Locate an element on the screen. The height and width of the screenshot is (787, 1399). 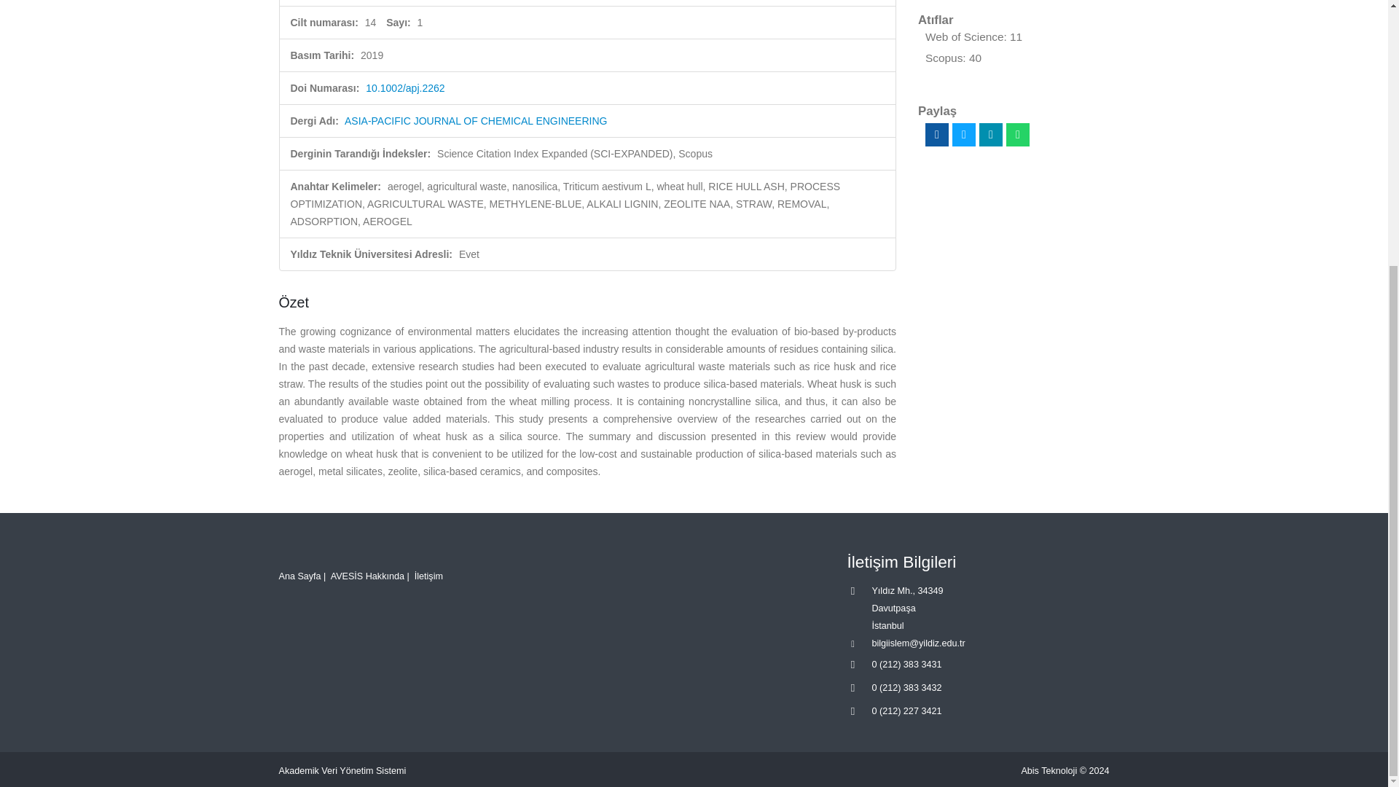
Abis Teknoloji is located at coordinates (1049, 770).